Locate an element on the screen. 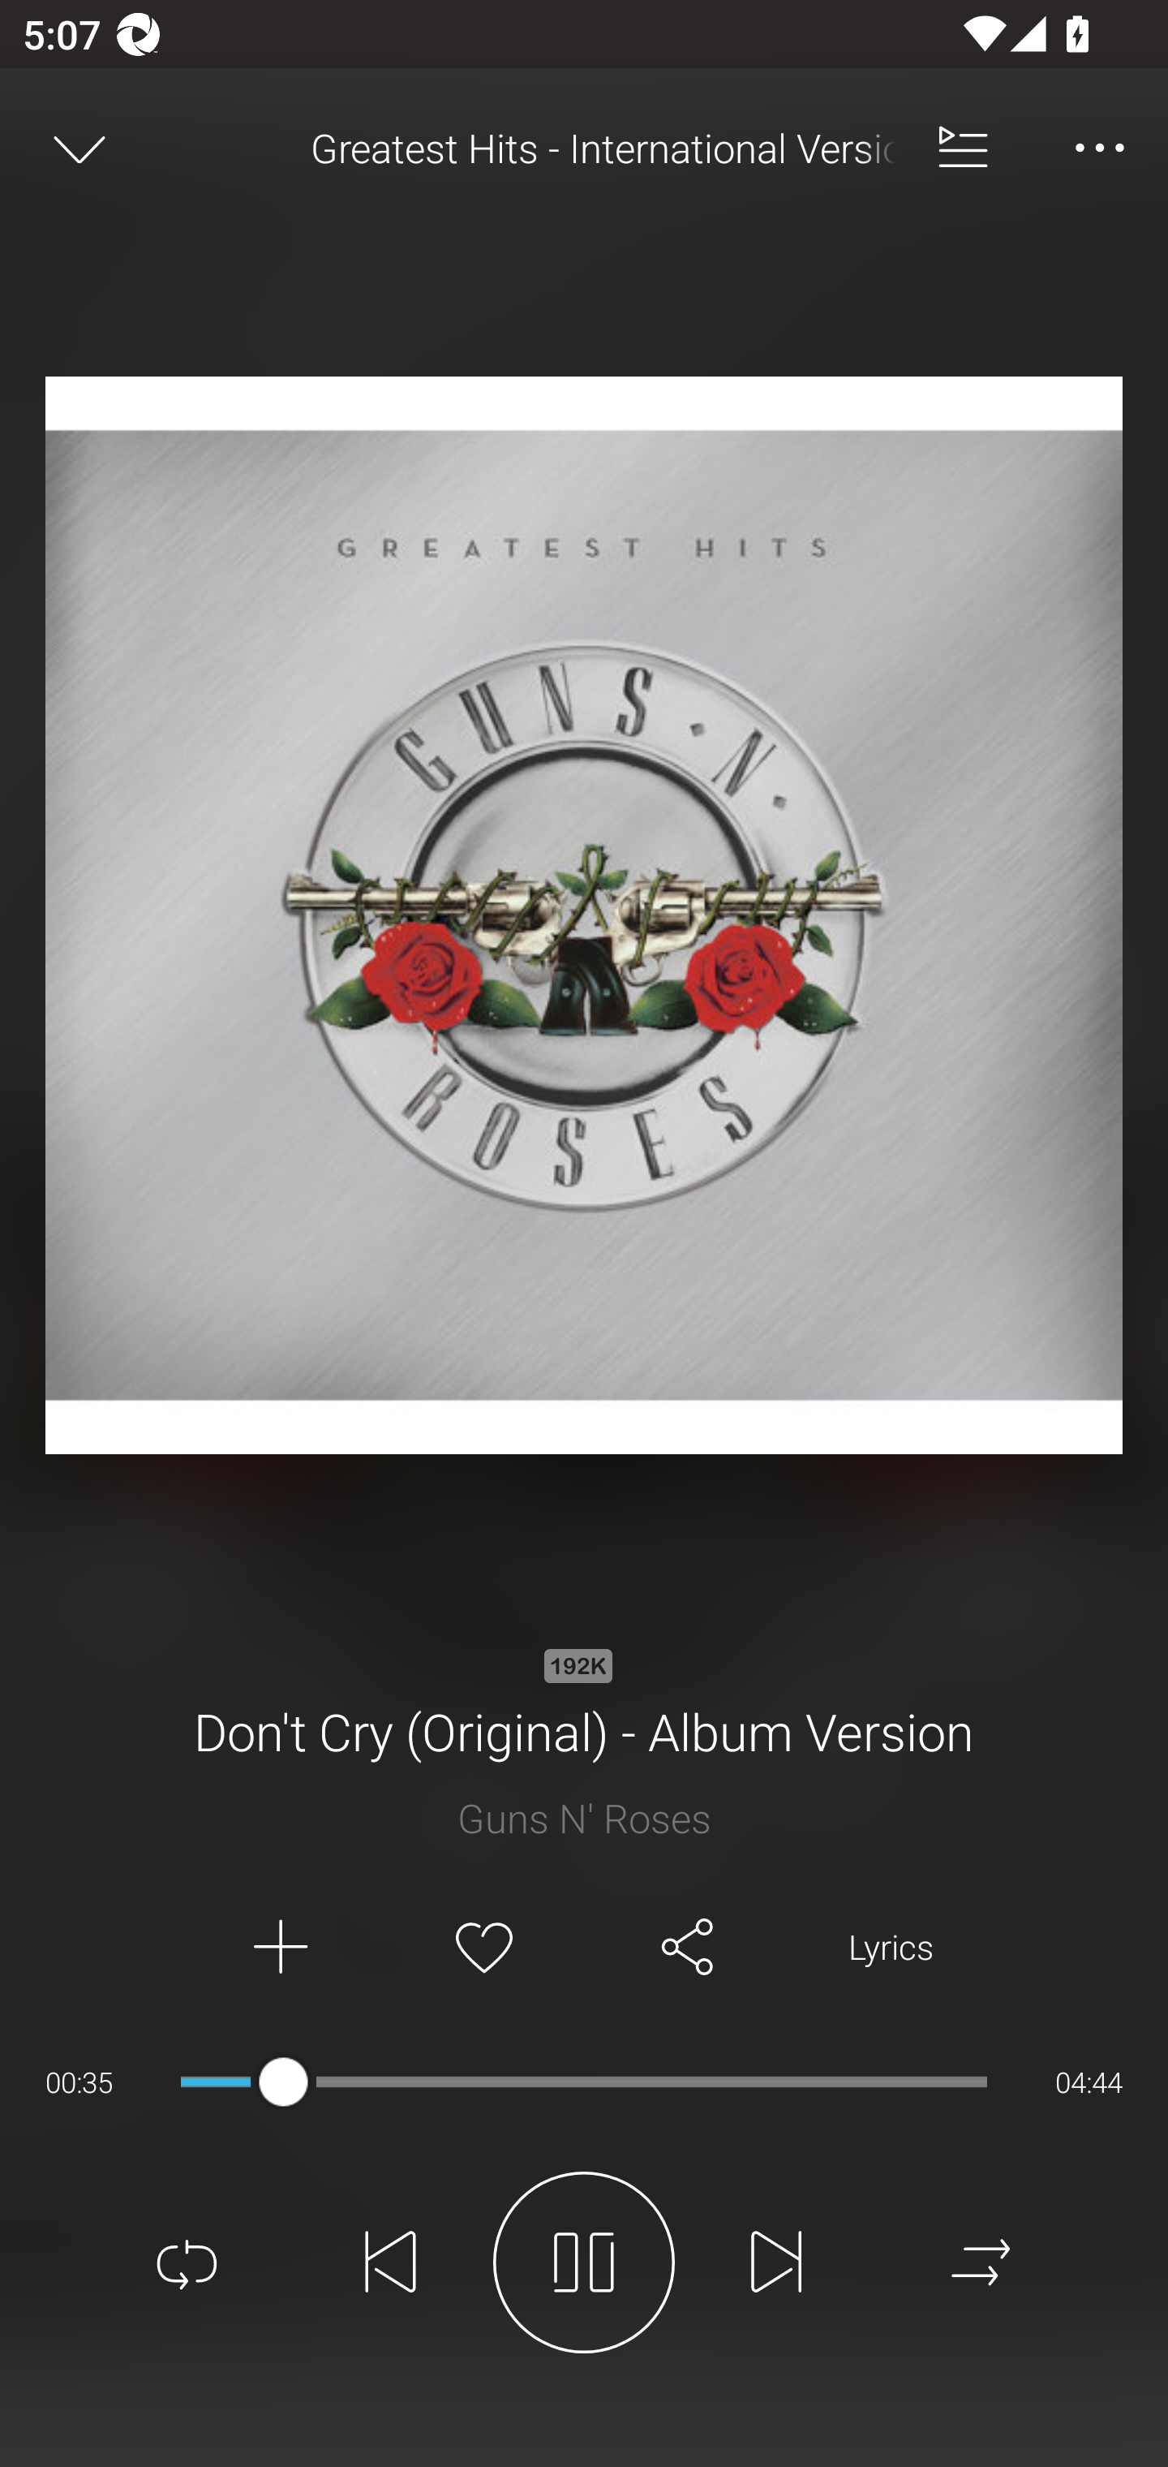 This screenshot has width=1168, height=2467. 現正播放清單 is located at coordinates (964, 148).